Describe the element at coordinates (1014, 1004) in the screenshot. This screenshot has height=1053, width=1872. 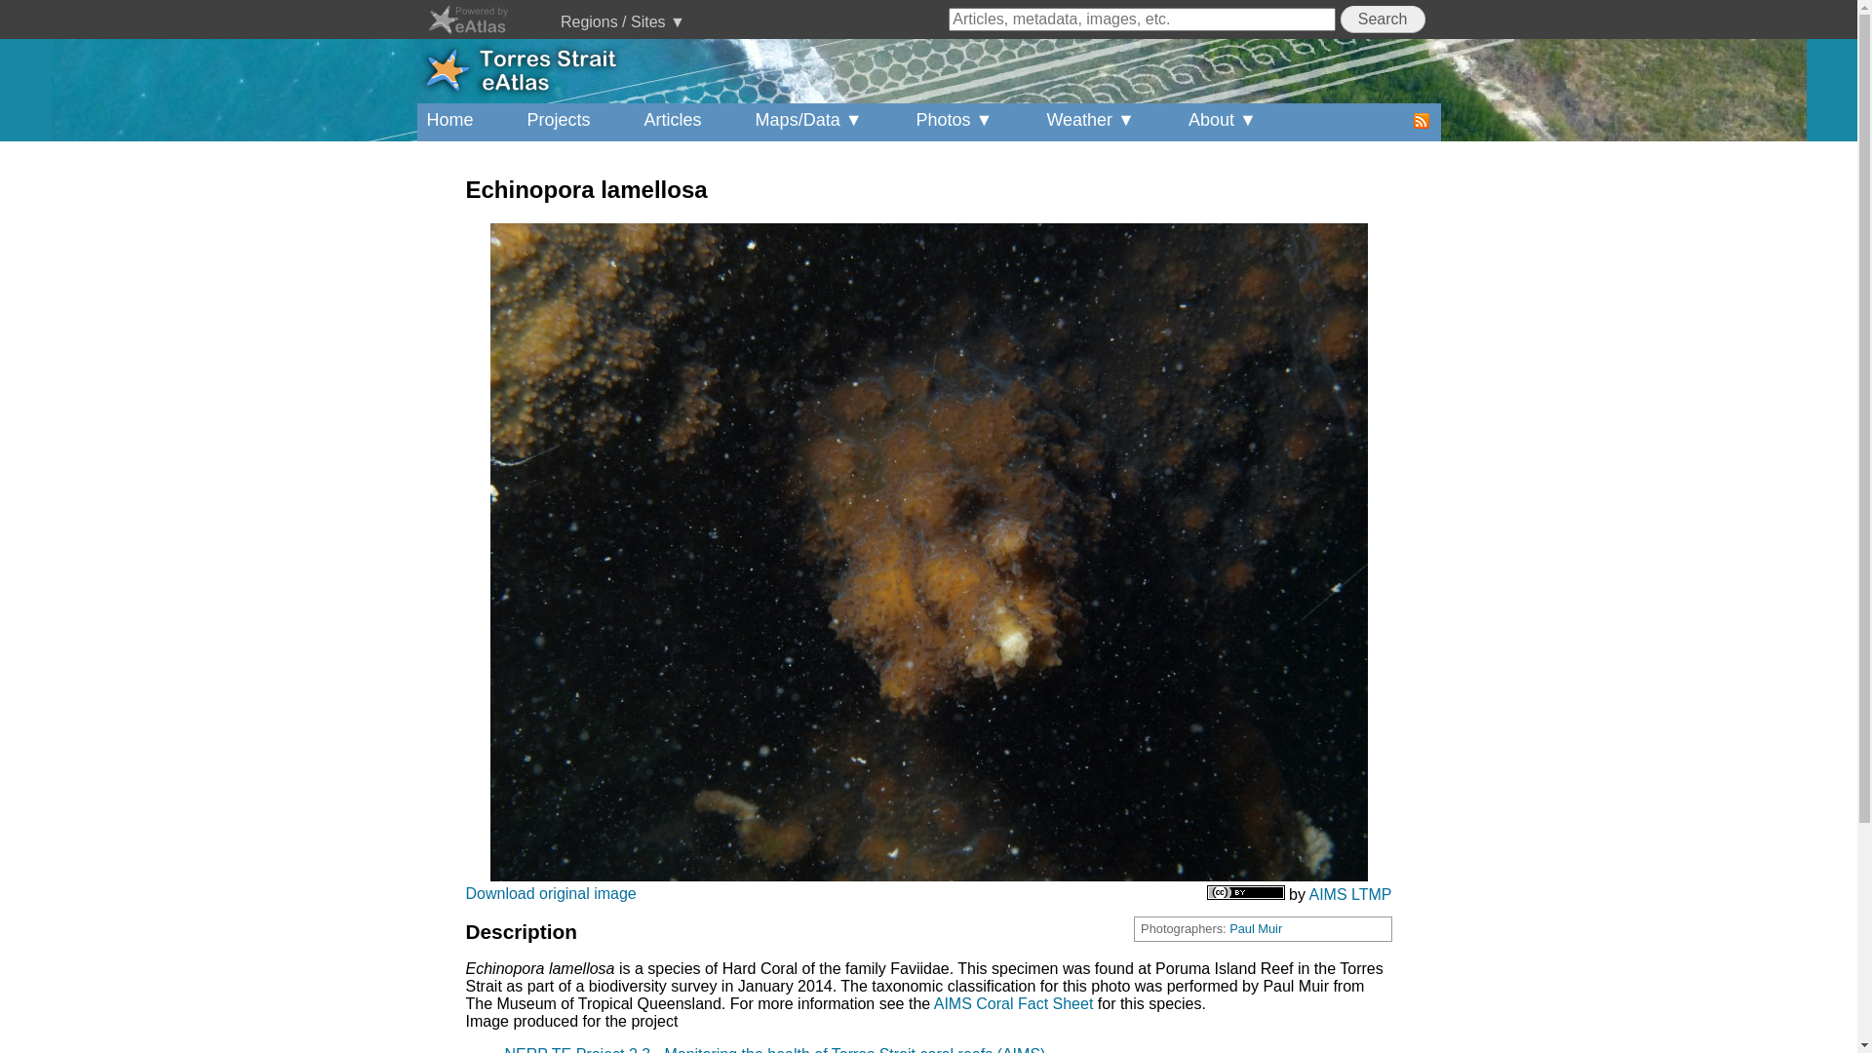
I see `AIMS Coral Fact Sheet` at that location.